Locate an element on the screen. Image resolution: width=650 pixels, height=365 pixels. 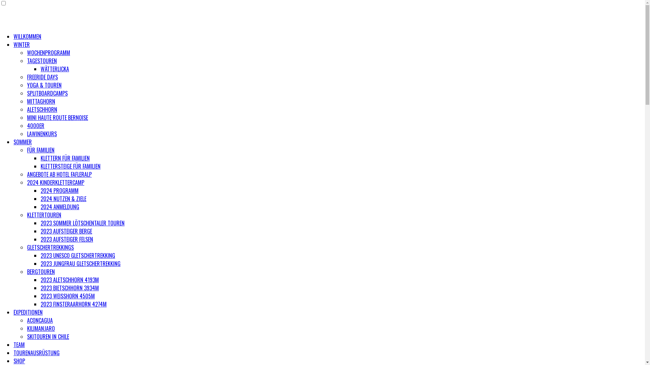
2024 ANMELDUNG is located at coordinates (60, 207).